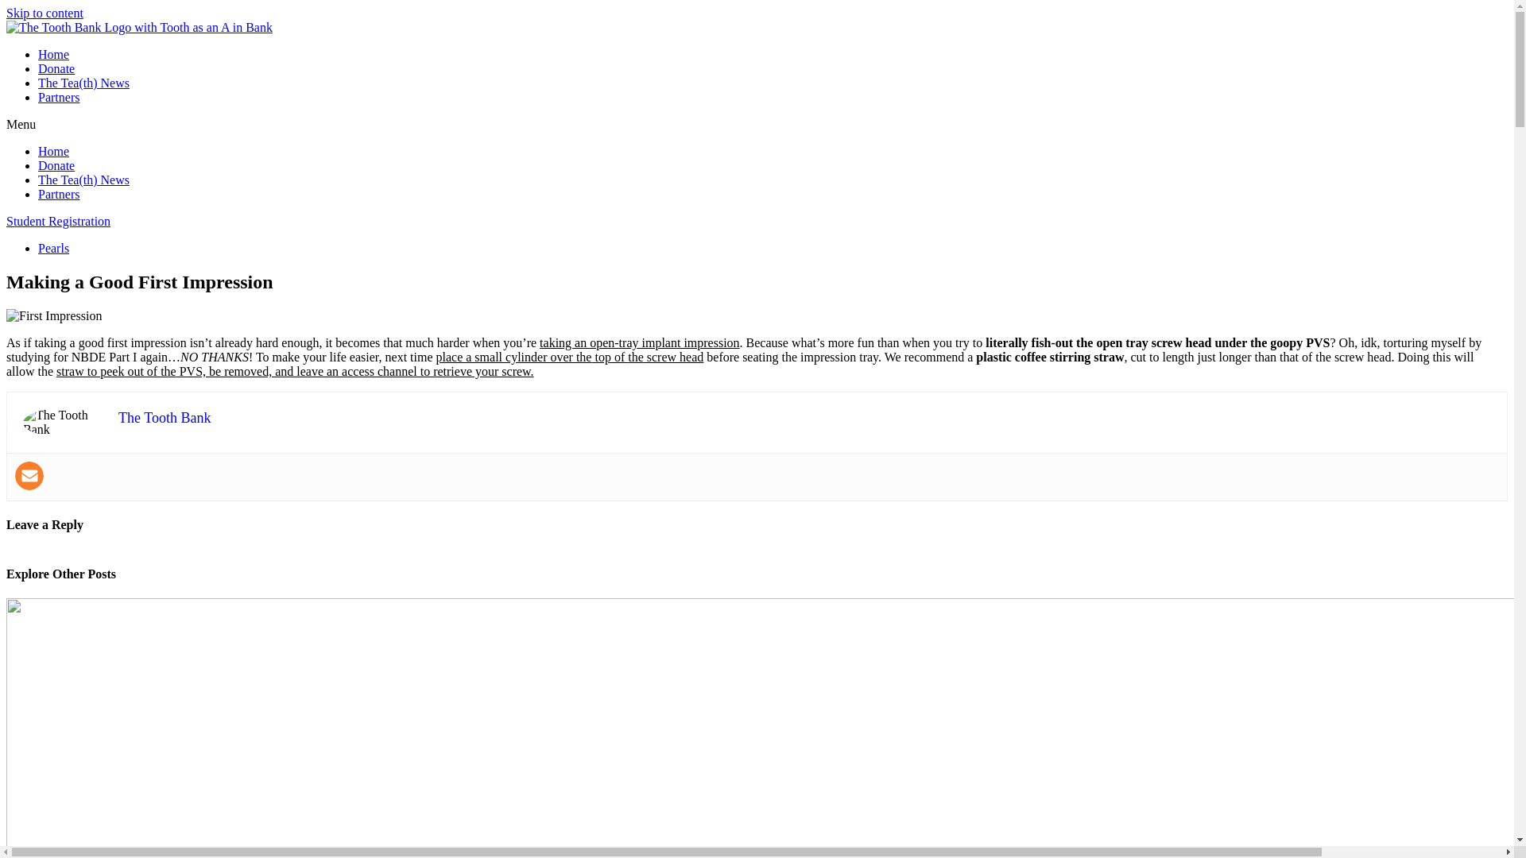 Image resolution: width=1526 pixels, height=858 pixels. I want to click on Donate, so click(56, 68).